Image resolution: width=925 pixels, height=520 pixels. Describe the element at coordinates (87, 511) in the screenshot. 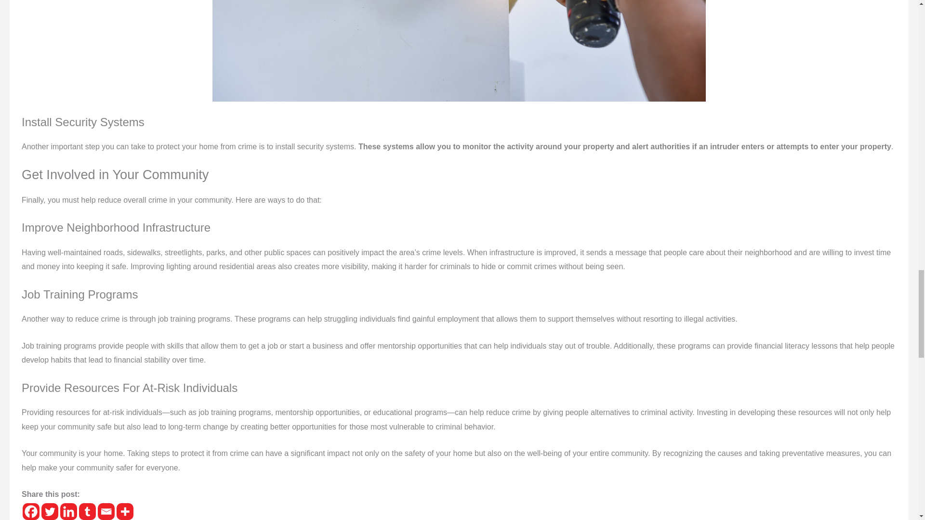

I see `Tumblr` at that location.